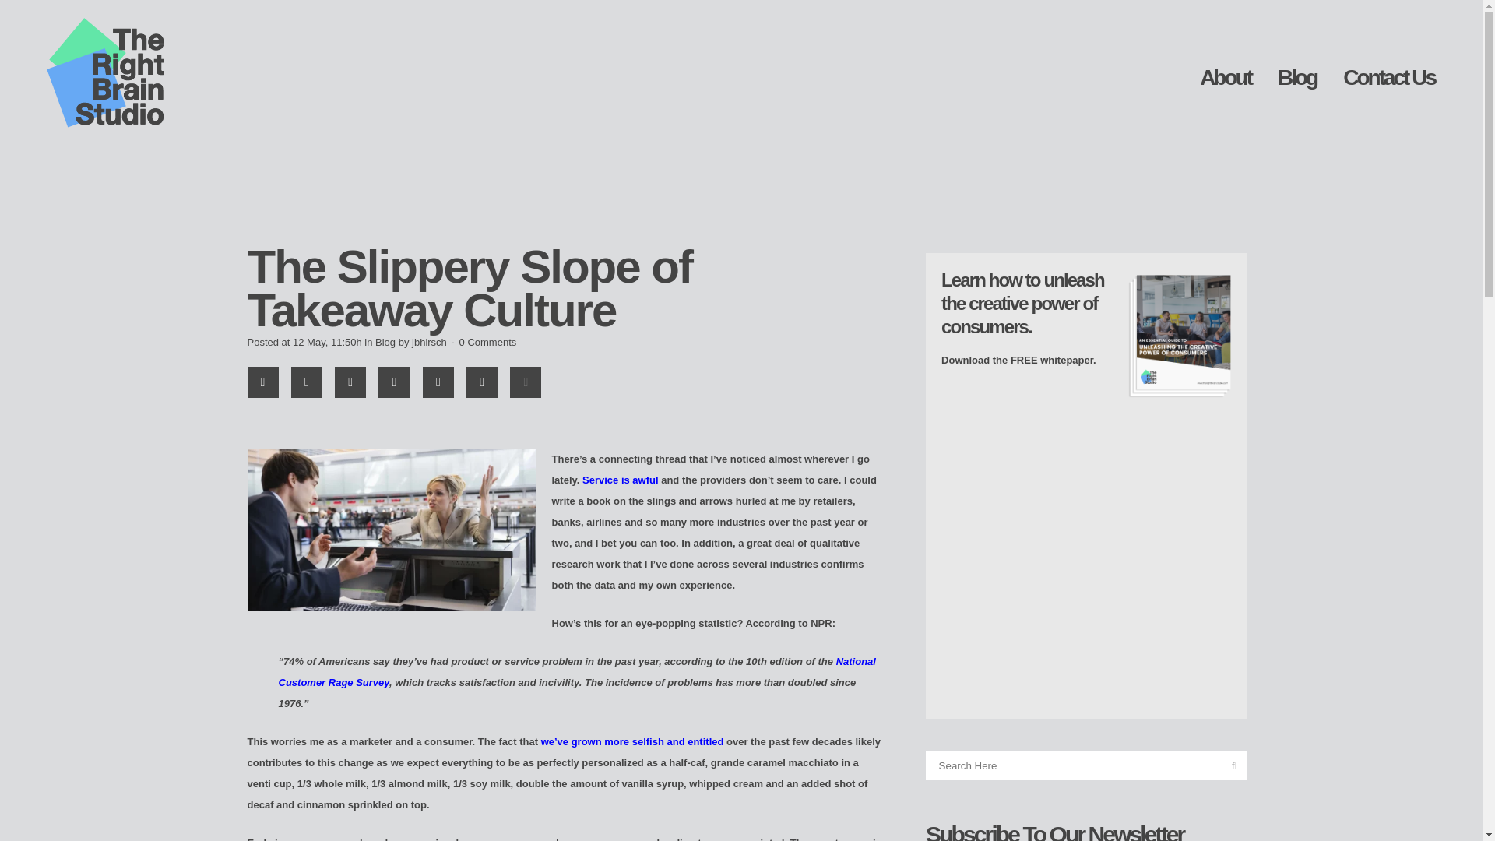  What do you see at coordinates (385, 343) in the screenshot?
I see `Blog` at bounding box center [385, 343].